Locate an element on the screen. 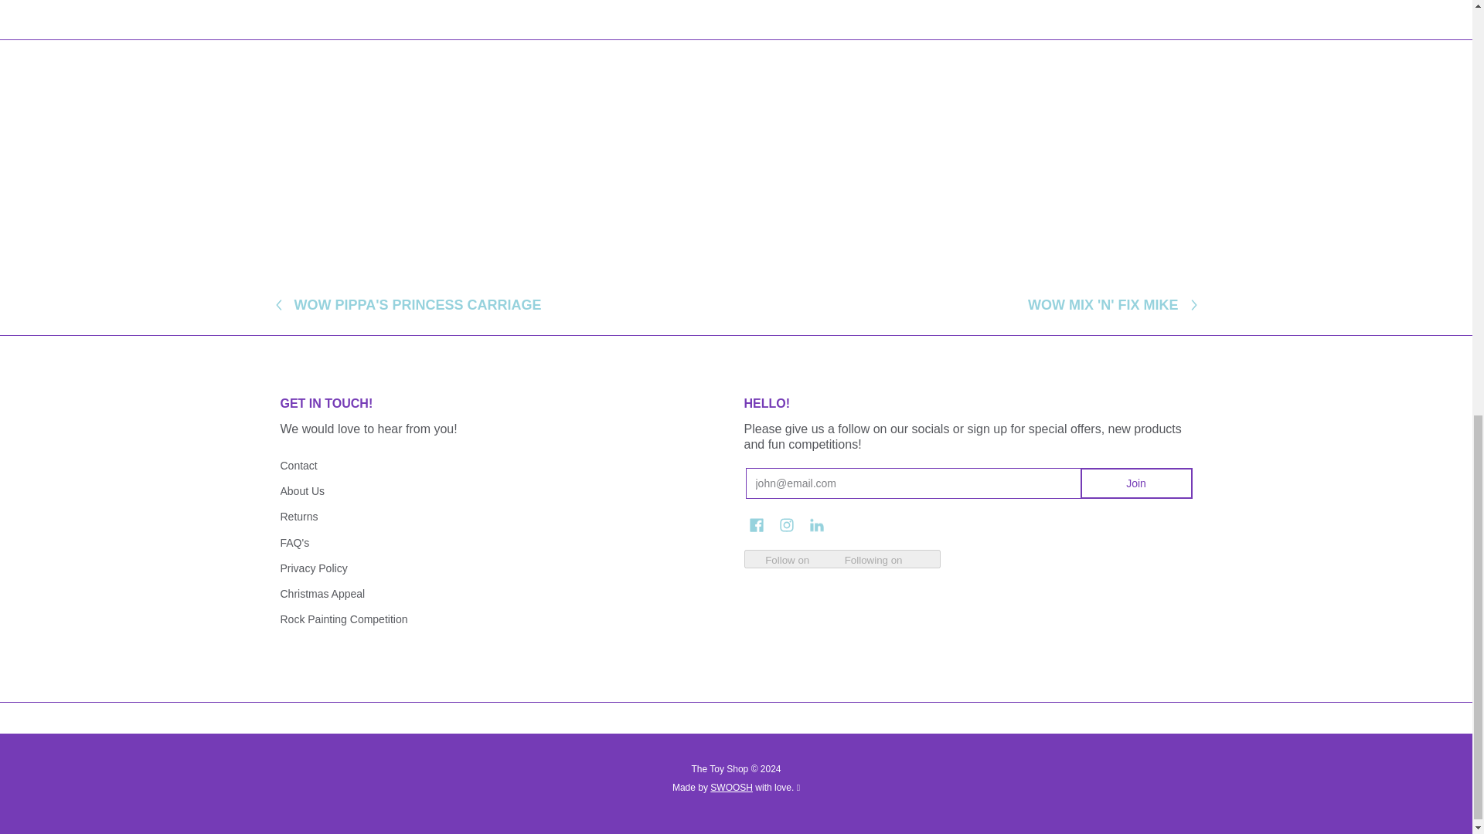 The image size is (1484, 834). Returns is located at coordinates (504, 517).